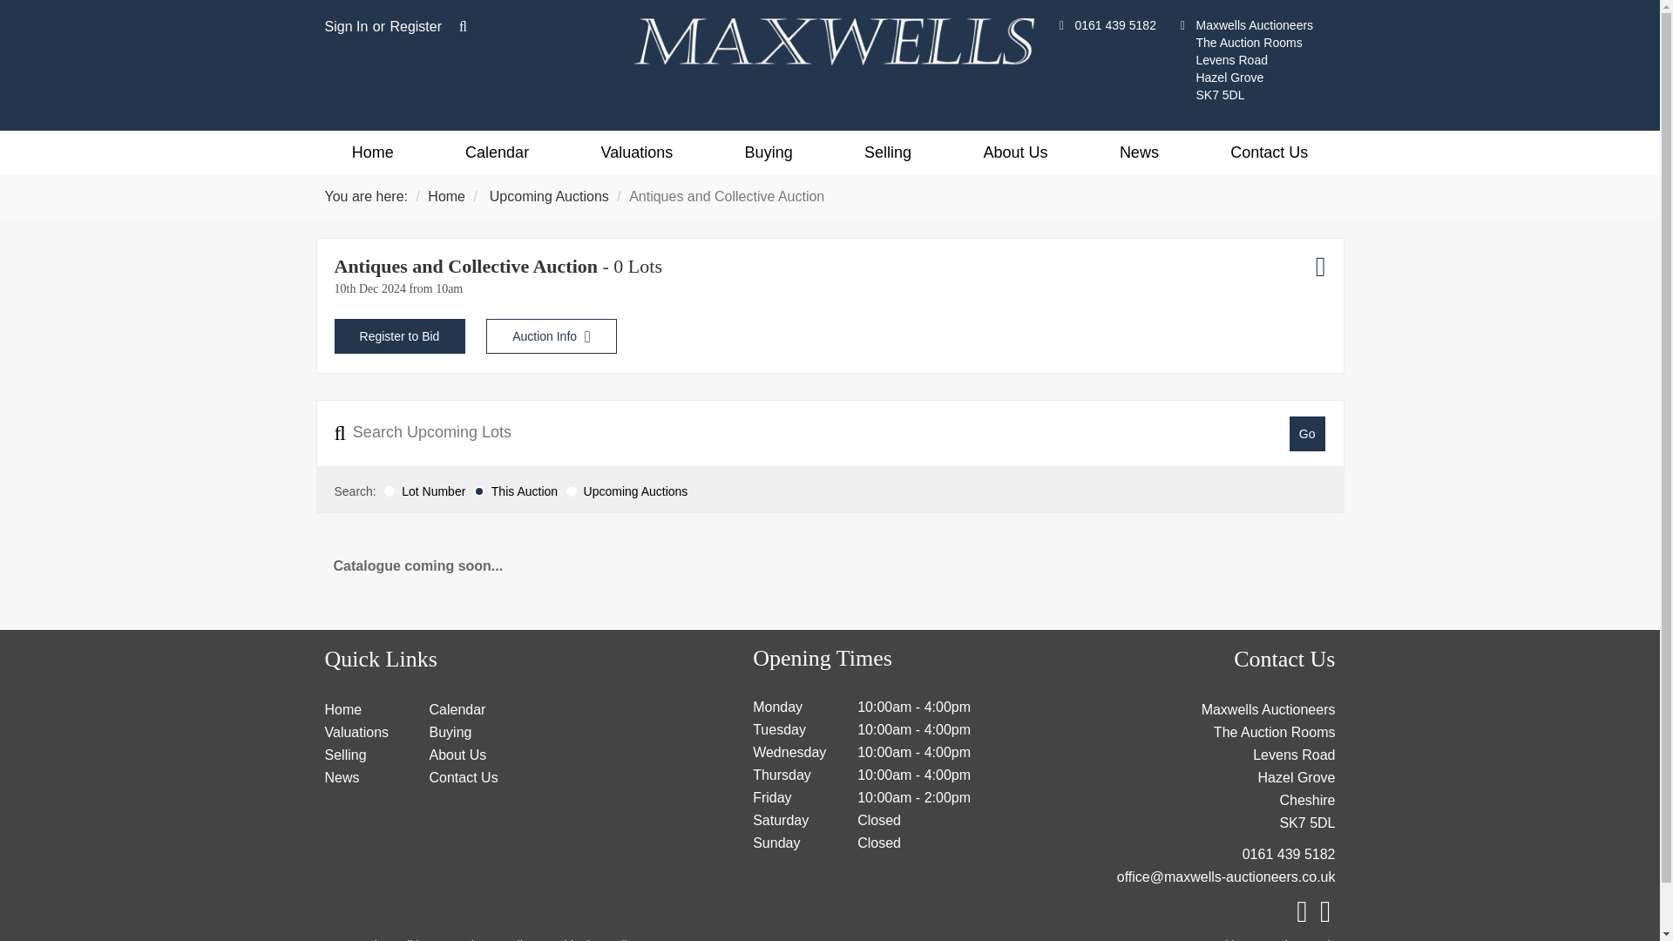 The height and width of the screenshot is (941, 1673). What do you see at coordinates (1139, 152) in the screenshot?
I see `News` at bounding box center [1139, 152].